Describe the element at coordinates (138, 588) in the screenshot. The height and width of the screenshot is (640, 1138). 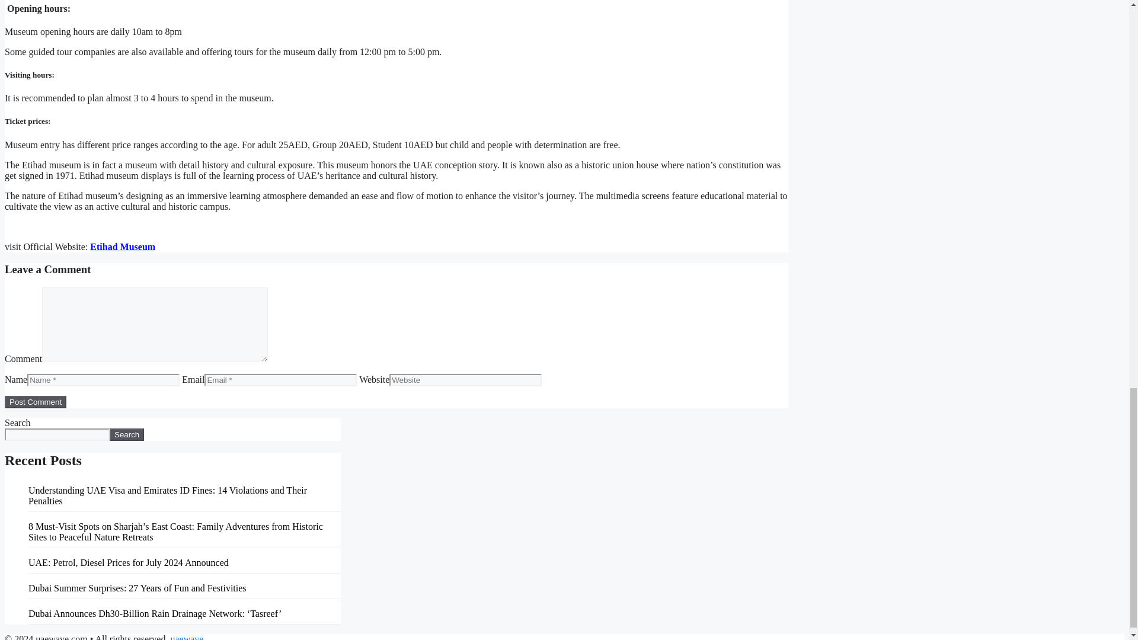
I see `Dubai Summer Surprises: 27 Years of Fun and Festivities` at that location.